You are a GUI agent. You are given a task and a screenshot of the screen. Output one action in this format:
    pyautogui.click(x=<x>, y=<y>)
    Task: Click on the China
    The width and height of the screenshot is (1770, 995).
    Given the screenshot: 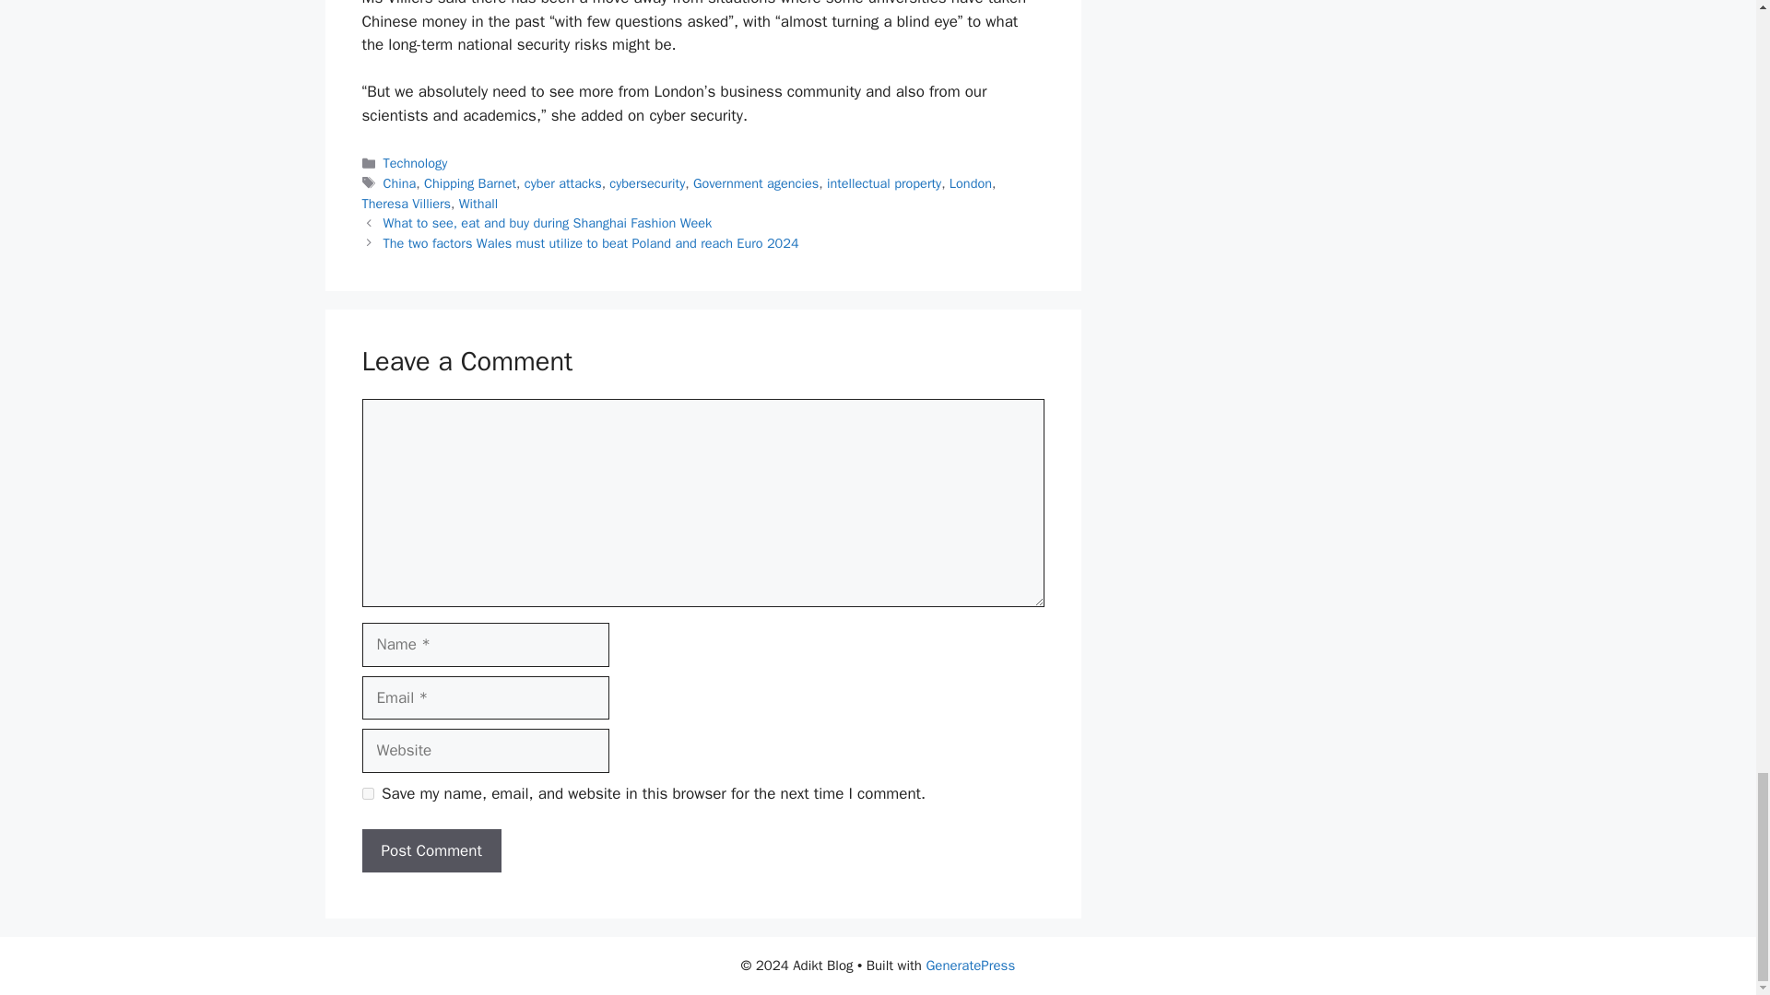 What is the action you would take?
    pyautogui.click(x=400, y=183)
    